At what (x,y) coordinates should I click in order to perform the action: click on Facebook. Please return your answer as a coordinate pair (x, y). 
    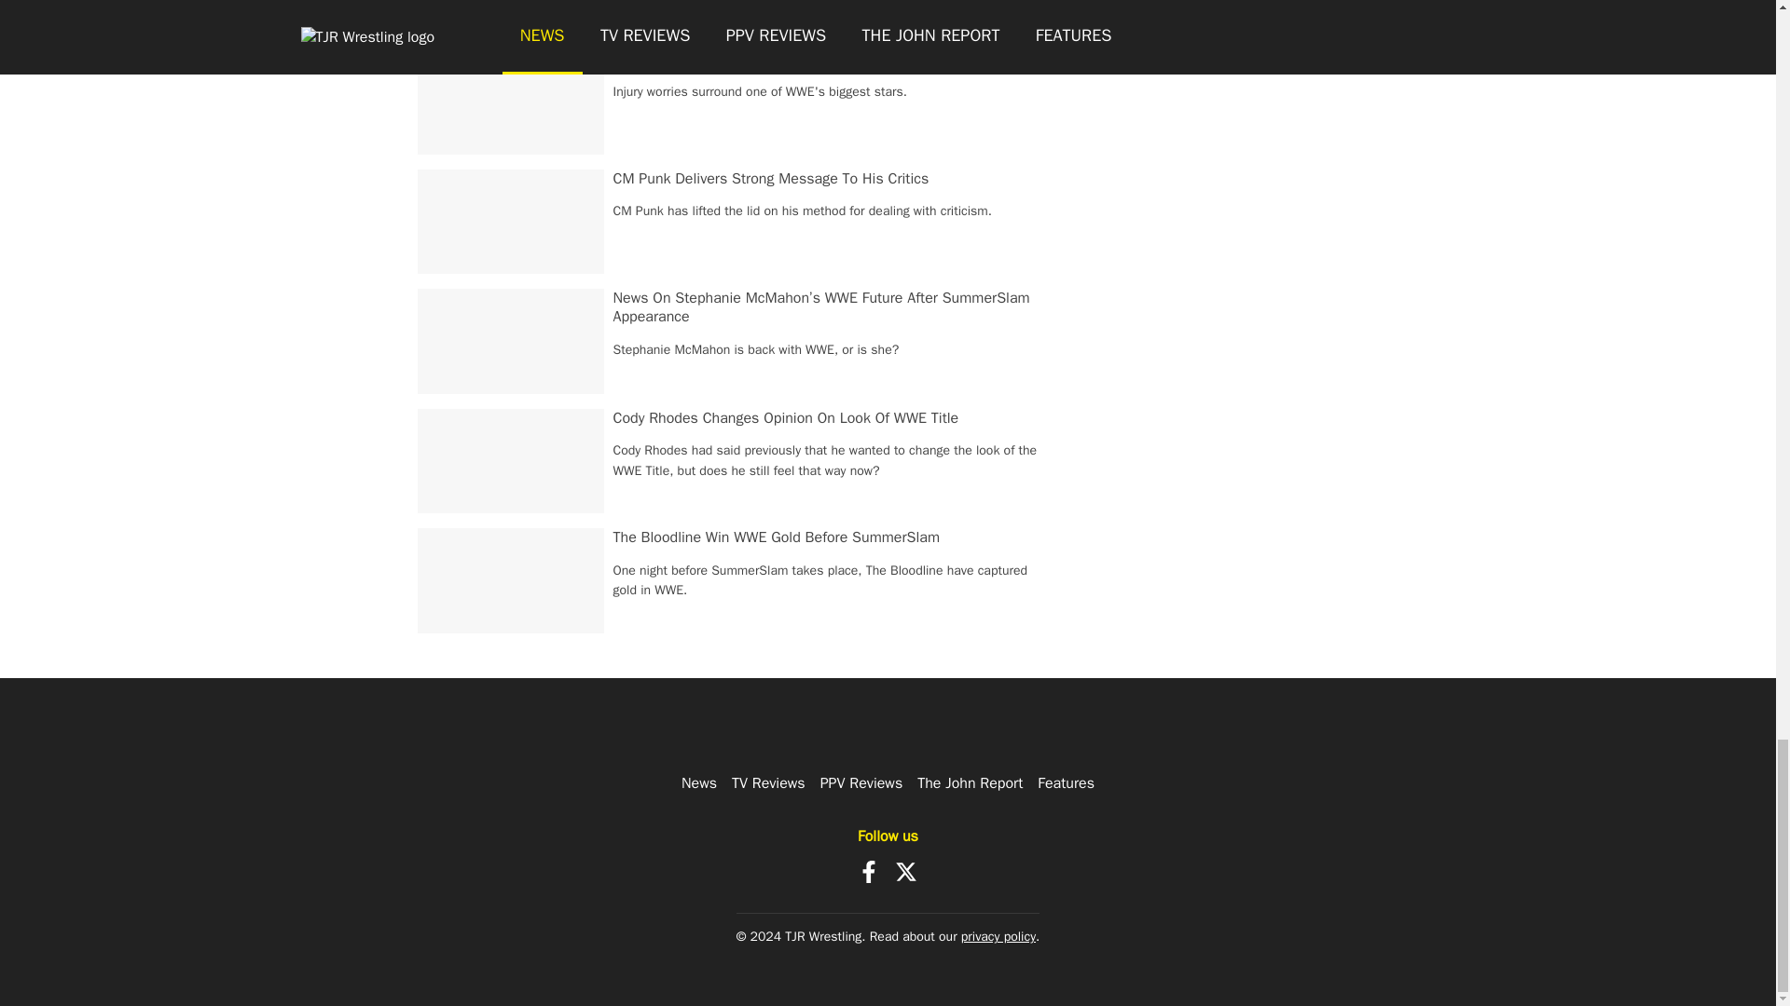
    Looking at the image, I should click on (869, 872).